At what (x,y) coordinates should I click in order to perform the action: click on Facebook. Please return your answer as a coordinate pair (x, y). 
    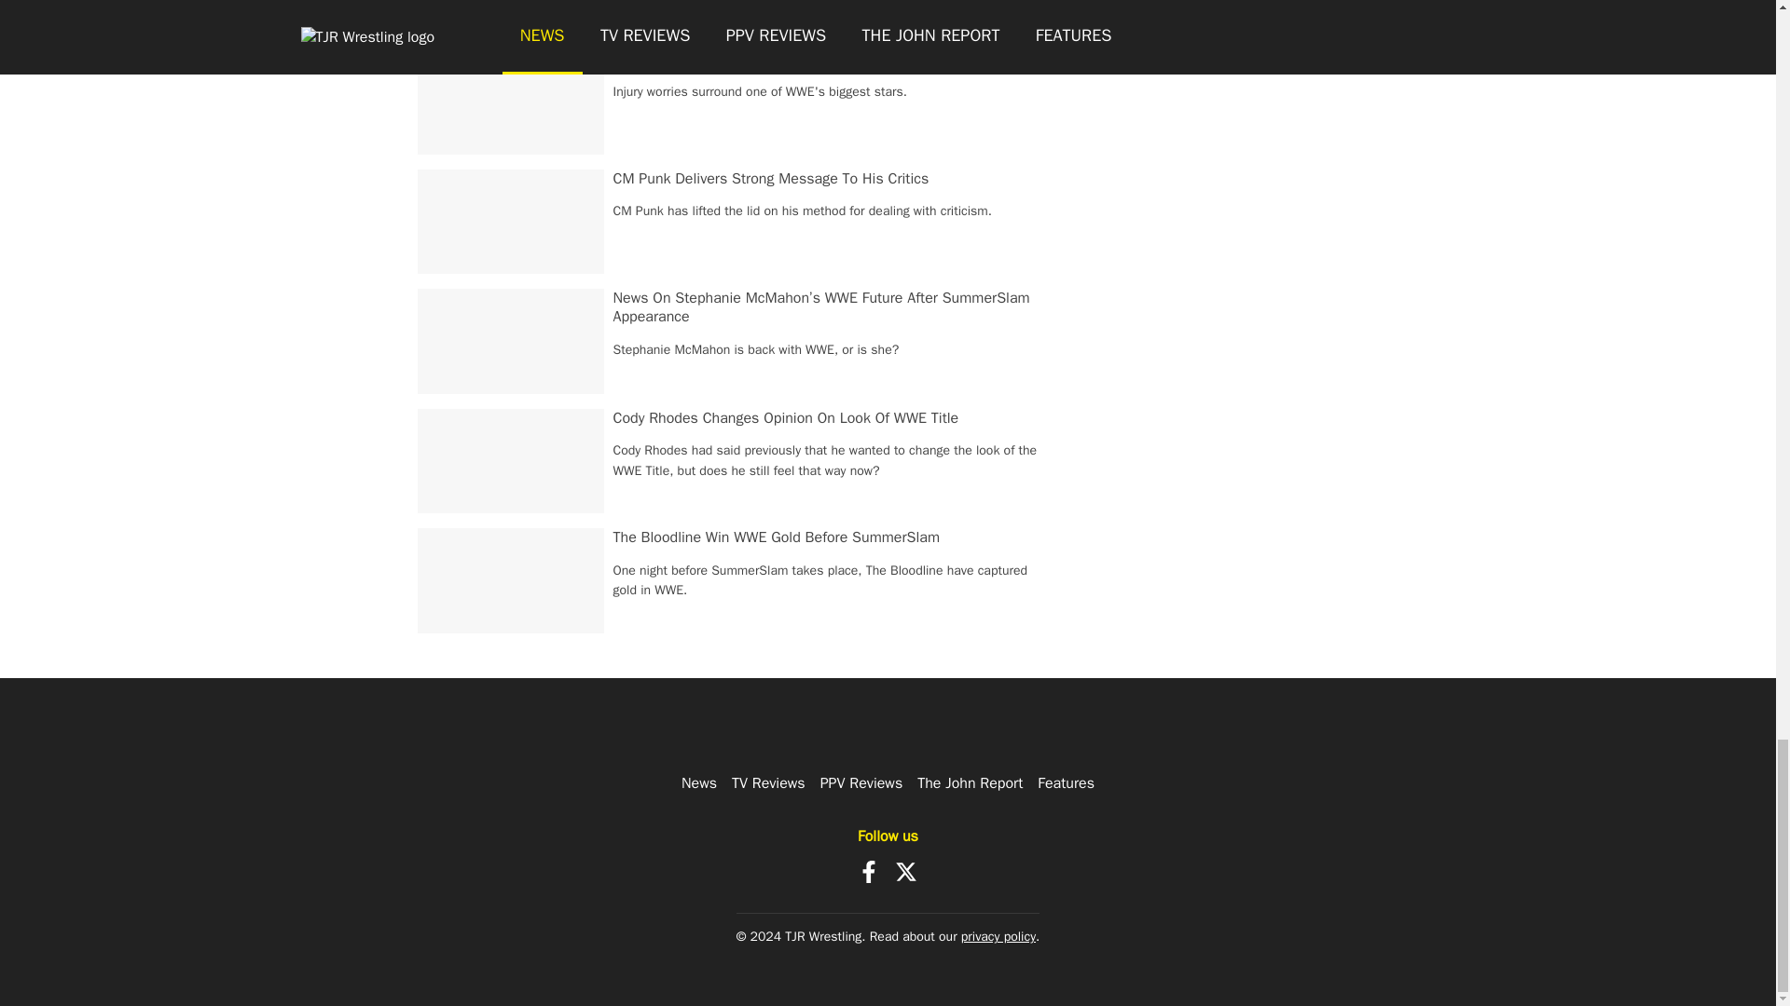
    Looking at the image, I should click on (869, 872).